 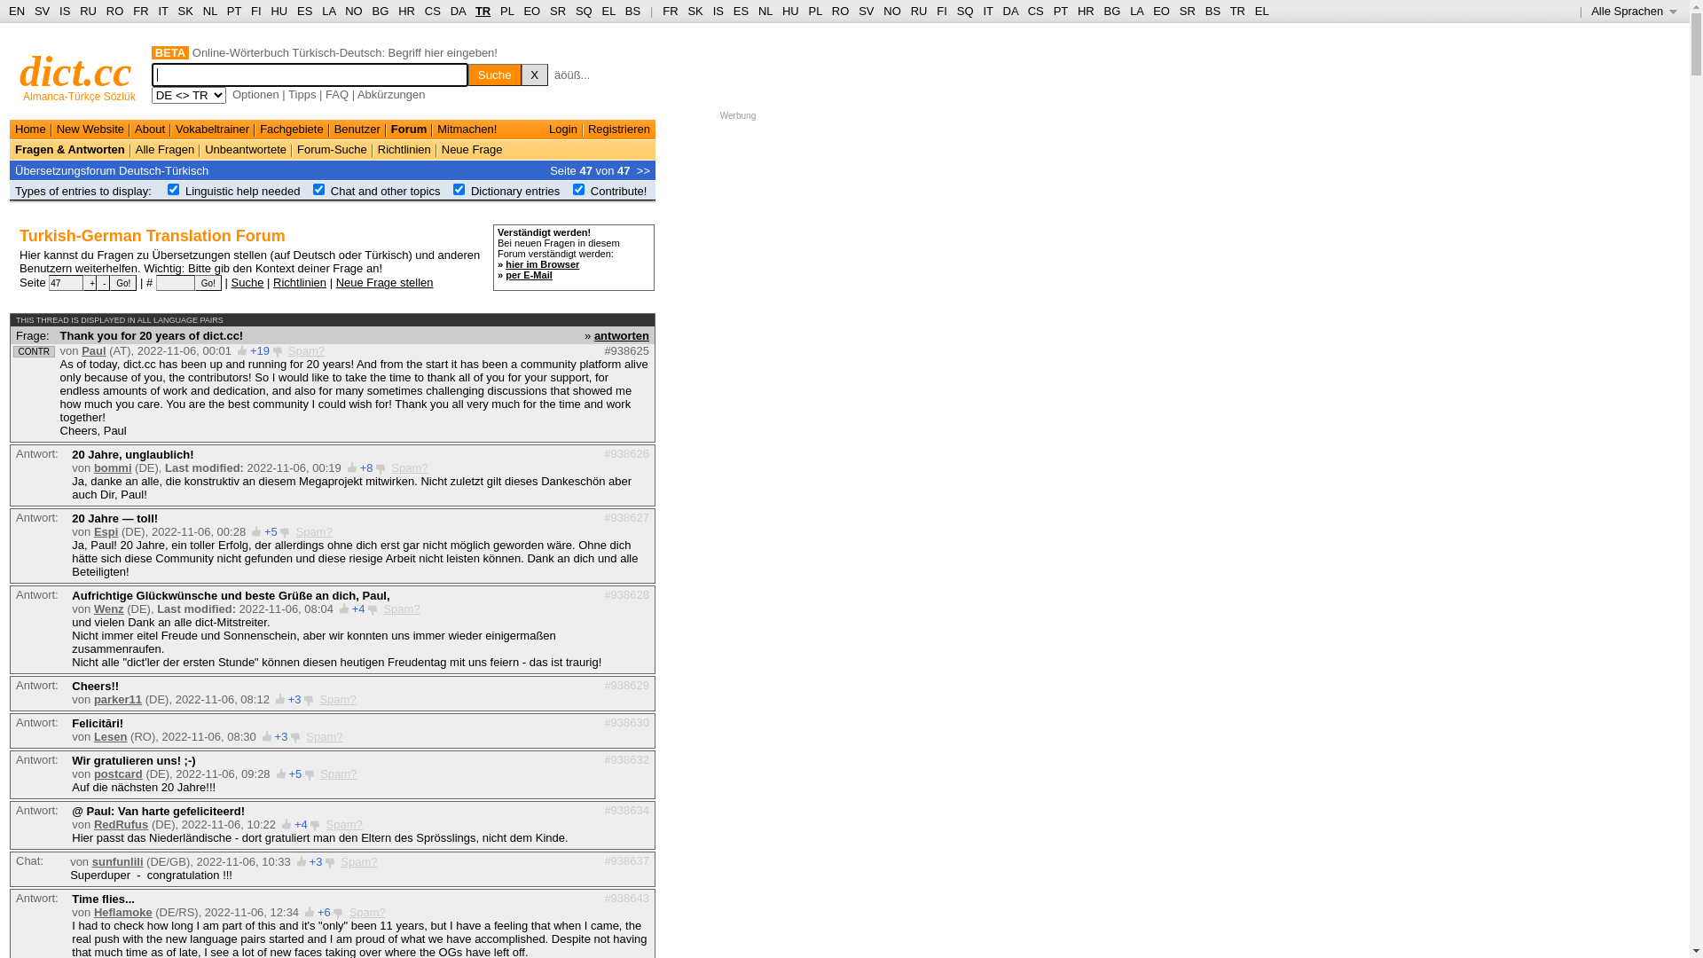 What do you see at coordinates (472, 149) in the screenshot?
I see `Neue Frage` at bounding box center [472, 149].